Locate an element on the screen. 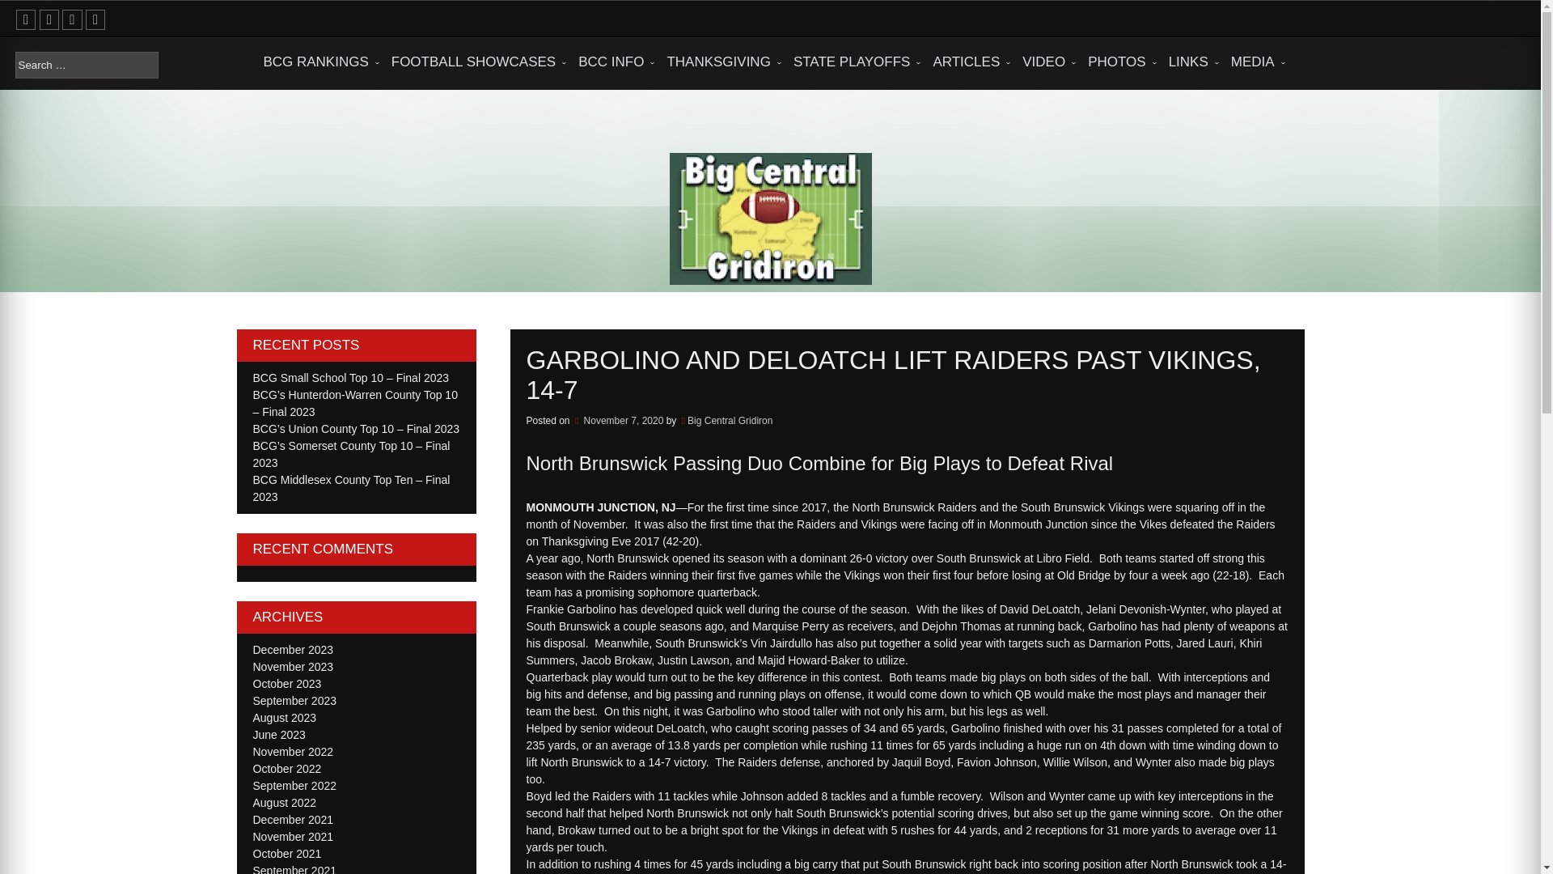  BCC INFO is located at coordinates (612, 62).